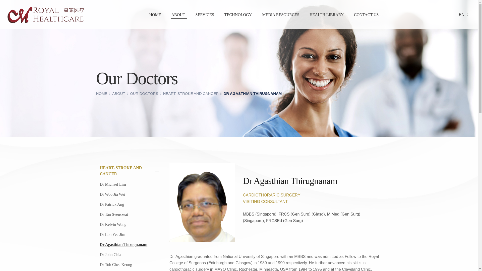 The width and height of the screenshot is (482, 271). What do you see at coordinates (327, 15) in the screenshot?
I see `HEALTH LIBRARY` at bounding box center [327, 15].